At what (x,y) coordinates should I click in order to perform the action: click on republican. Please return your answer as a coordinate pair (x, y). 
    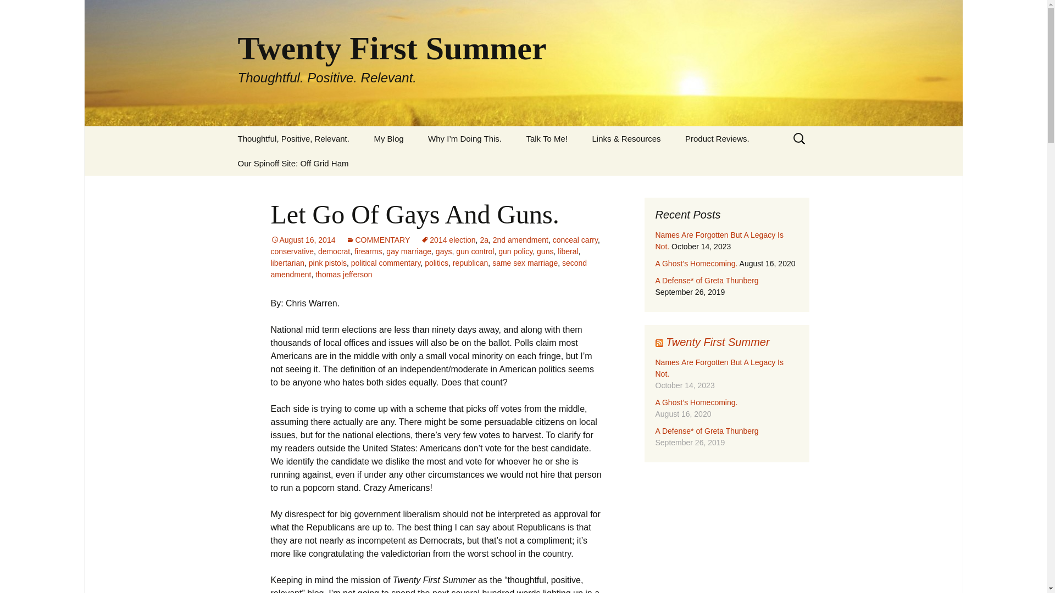
    Looking at the image, I should click on (470, 262).